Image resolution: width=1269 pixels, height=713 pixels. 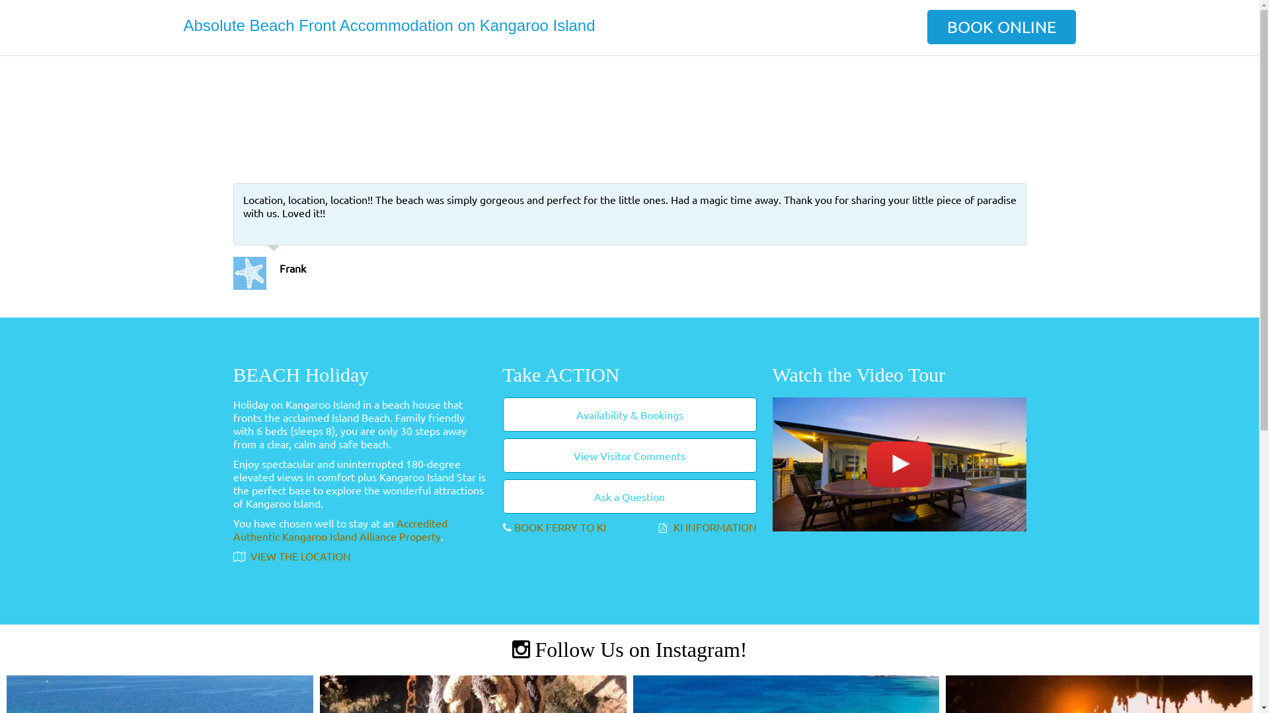 What do you see at coordinates (714, 527) in the screenshot?
I see `KI INFORMATION` at bounding box center [714, 527].